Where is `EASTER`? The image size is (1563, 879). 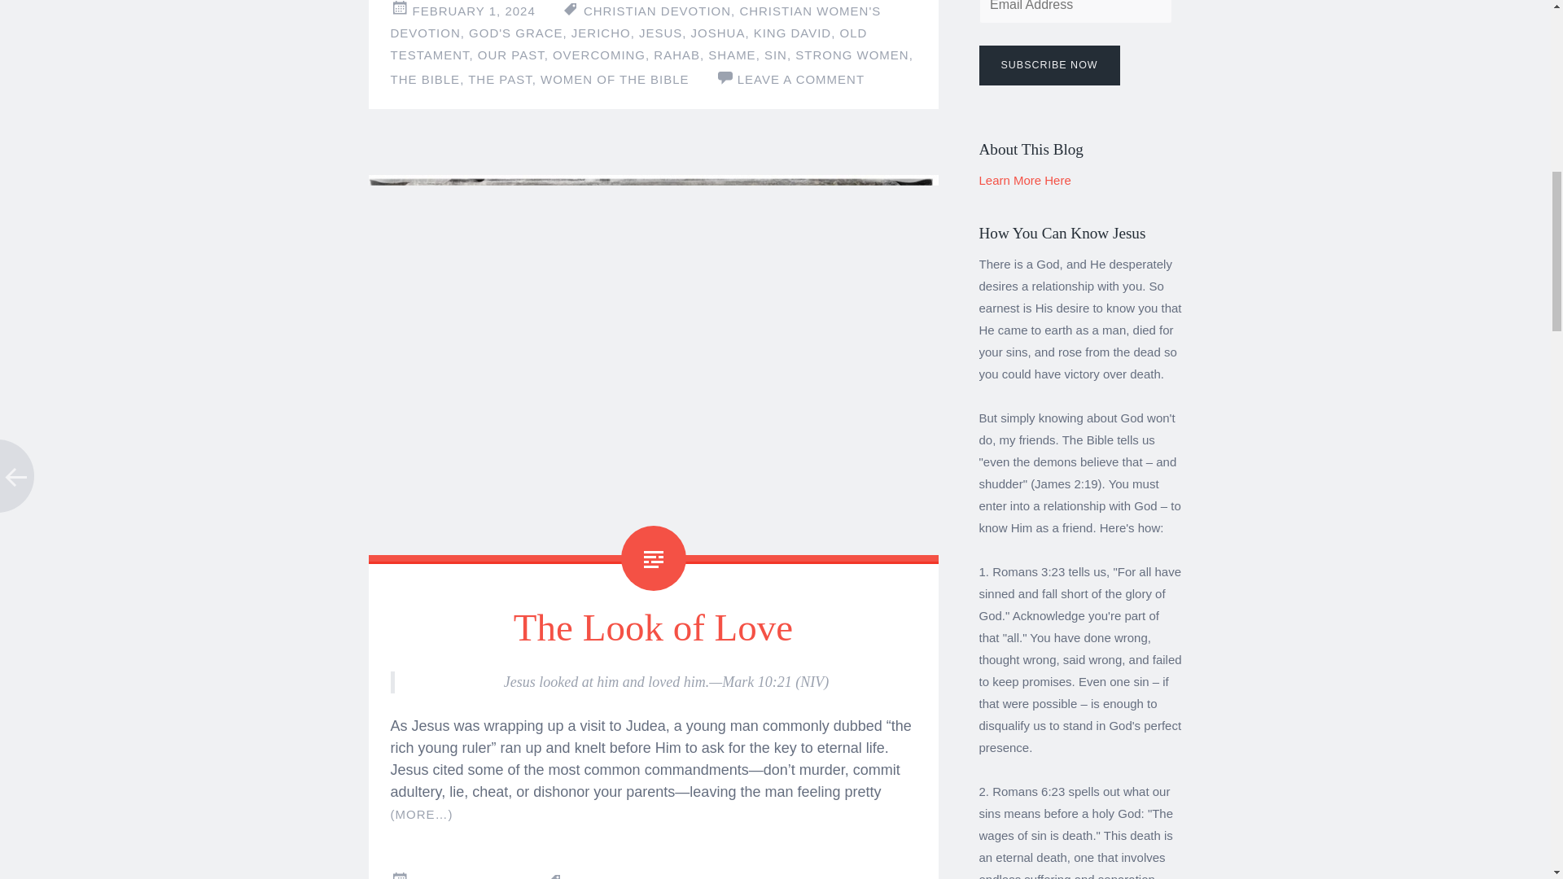
EASTER is located at coordinates (687, 877).